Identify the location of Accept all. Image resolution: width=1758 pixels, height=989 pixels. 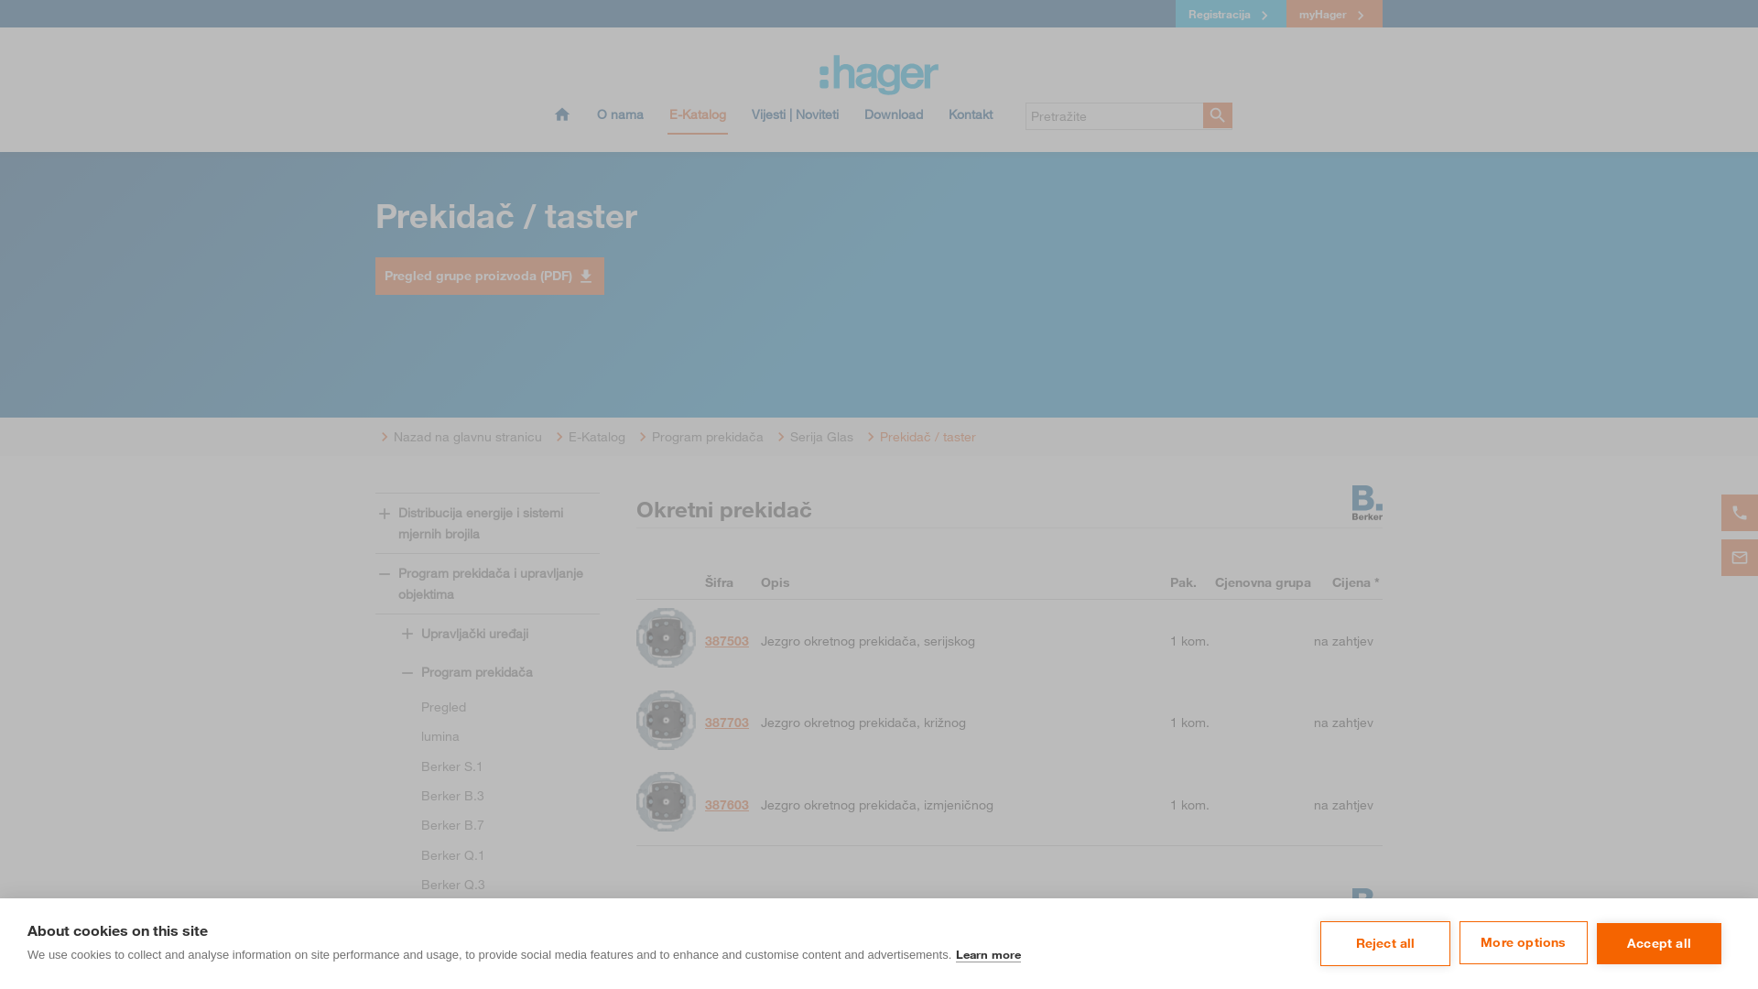
(1659, 944).